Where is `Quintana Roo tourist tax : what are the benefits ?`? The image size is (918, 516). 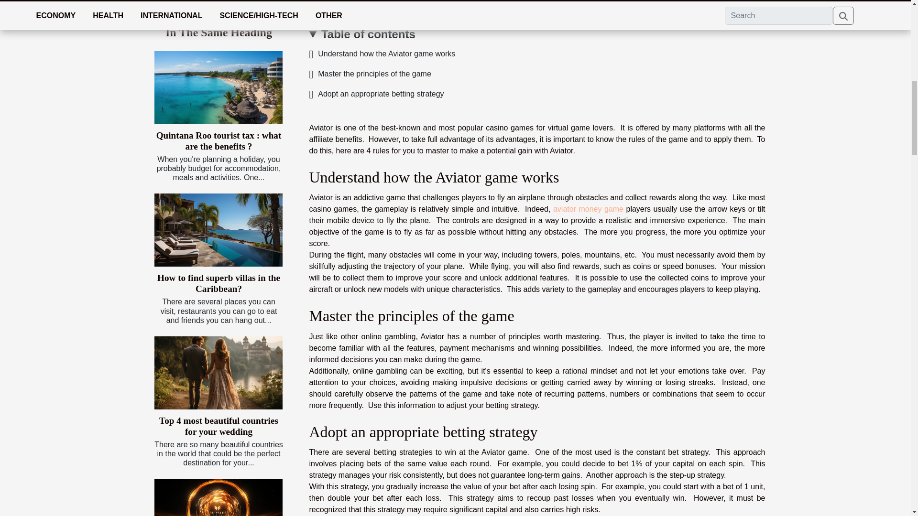 Quintana Roo tourist tax : what are the benefits ? is located at coordinates (219, 141).